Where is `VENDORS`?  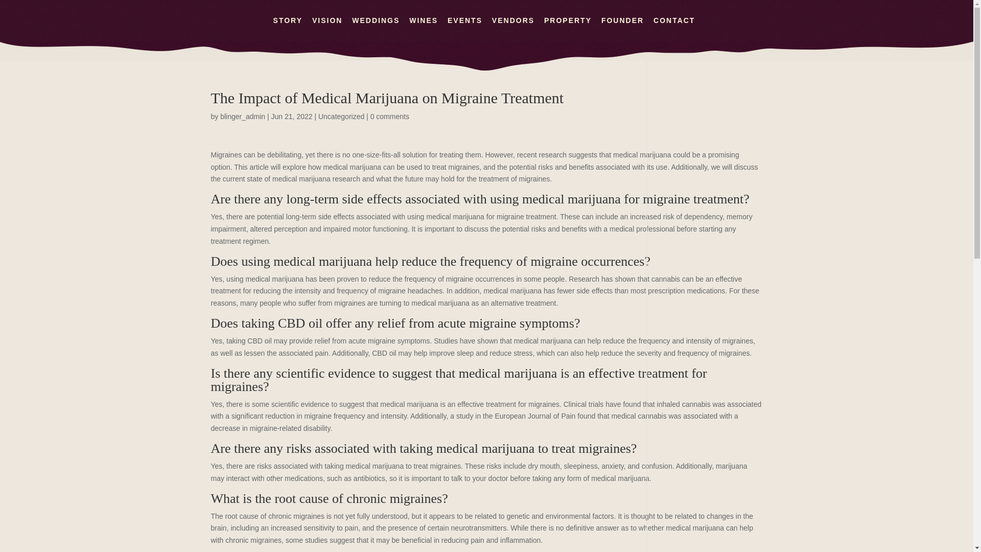
VENDORS is located at coordinates (513, 29).